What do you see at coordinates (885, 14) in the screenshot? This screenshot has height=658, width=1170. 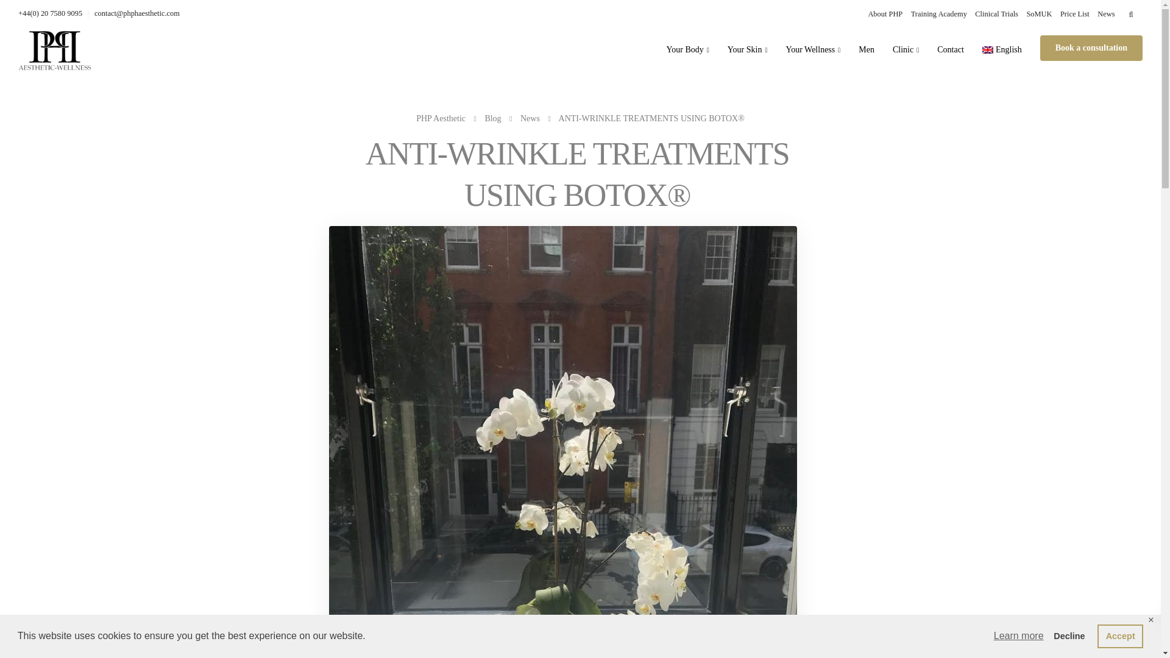 I see `About PHP` at bounding box center [885, 14].